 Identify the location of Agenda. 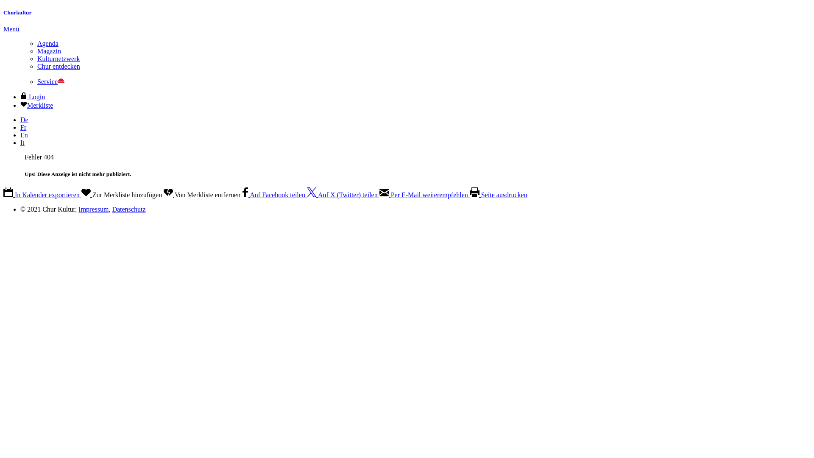
(48, 43).